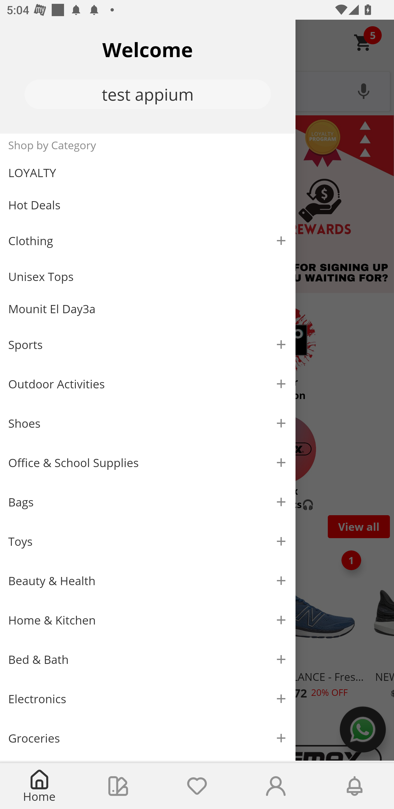 The height and width of the screenshot is (809, 394). Describe the element at coordinates (148, 173) in the screenshot. I see `LOYALTY` at that location.